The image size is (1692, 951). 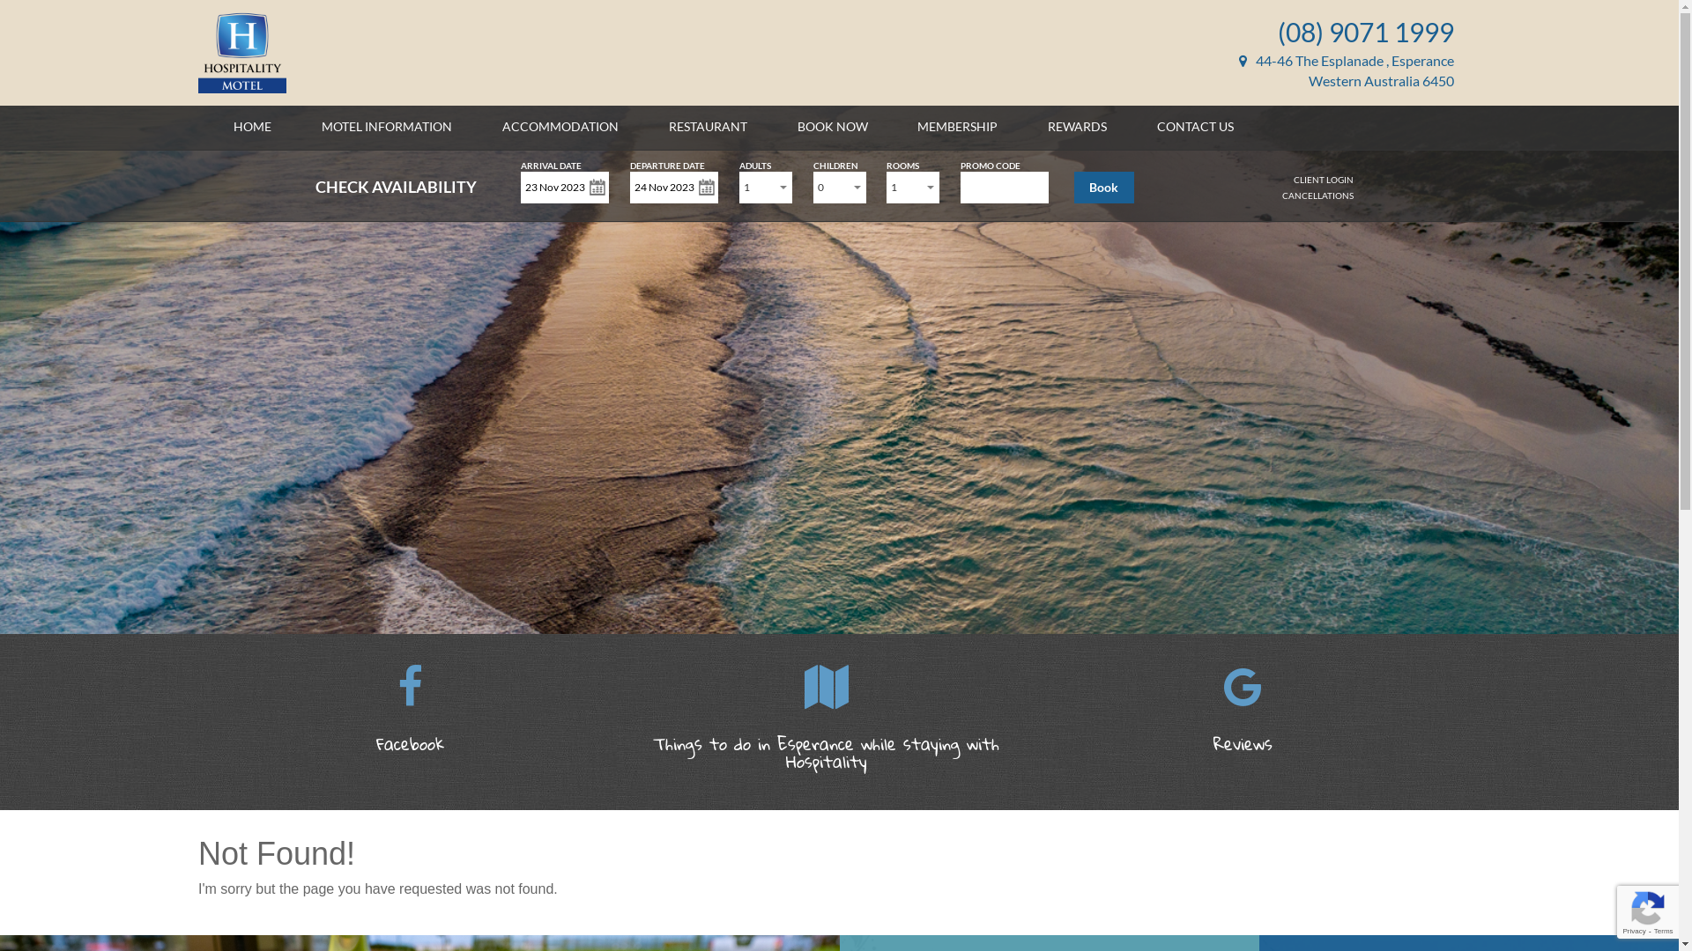 What do you see at coordinates (709, 127) in the screenshot?
I see `RESTAURANT` at bounding box center [709, 127].